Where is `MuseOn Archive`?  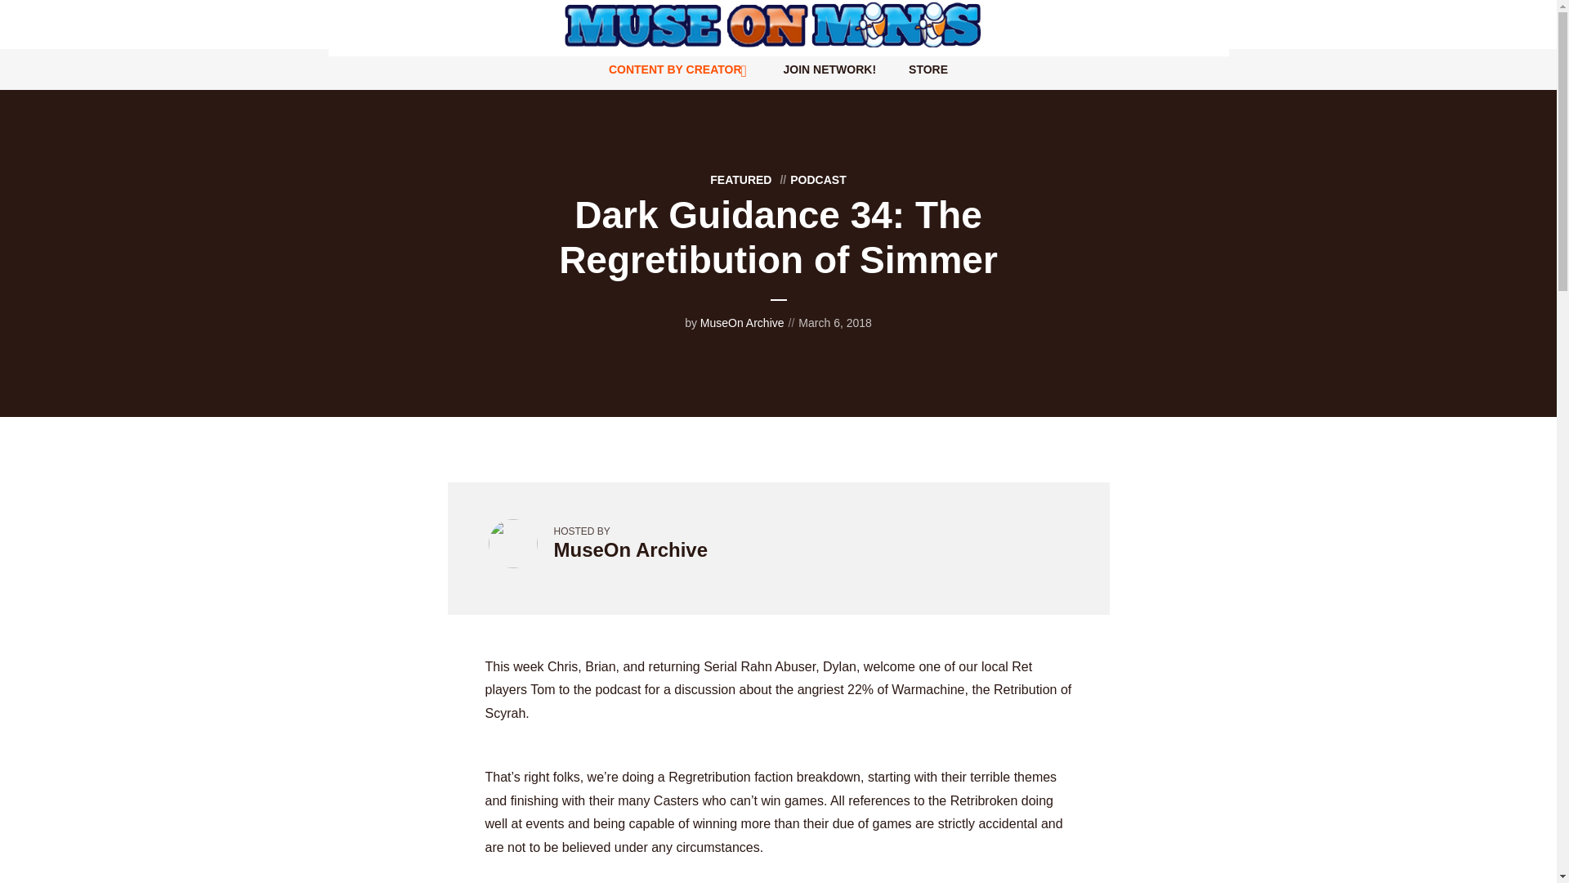
MuseOn Archive is located at coordinates (742, 322).